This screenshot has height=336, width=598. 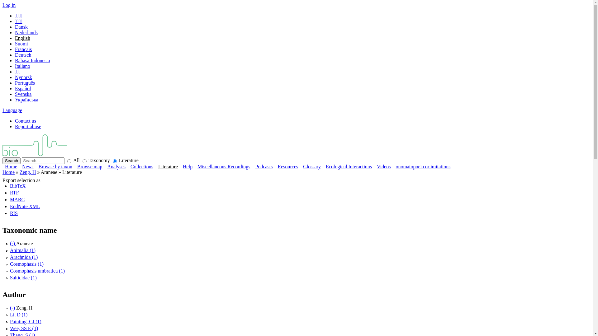 What do you see at coordinates (17, 200) in the screenshot?
I see `MARC` at bounding box center [17, 200].